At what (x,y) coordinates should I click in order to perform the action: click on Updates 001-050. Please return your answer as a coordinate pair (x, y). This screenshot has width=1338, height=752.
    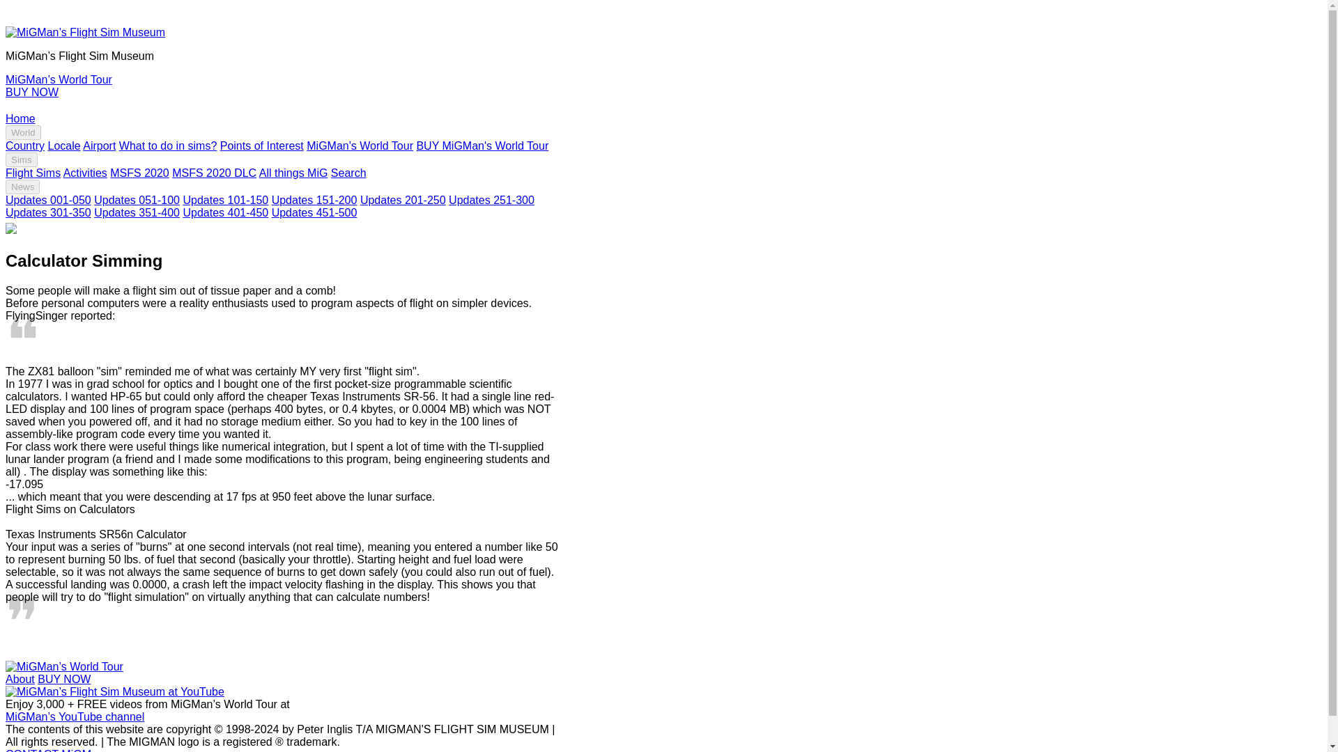
    Looking at the image, I should click on (47, 199).